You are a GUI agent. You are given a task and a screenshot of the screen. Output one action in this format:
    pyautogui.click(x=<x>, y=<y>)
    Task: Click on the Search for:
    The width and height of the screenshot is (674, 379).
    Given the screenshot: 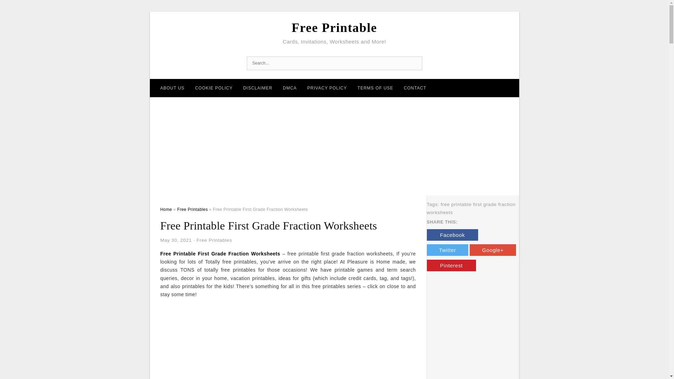 What is the action you would take?
    pyautogui.click(x=334, y=63)
    